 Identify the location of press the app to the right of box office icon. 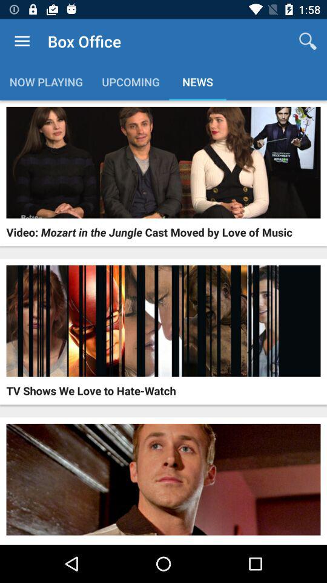
(308, 41).